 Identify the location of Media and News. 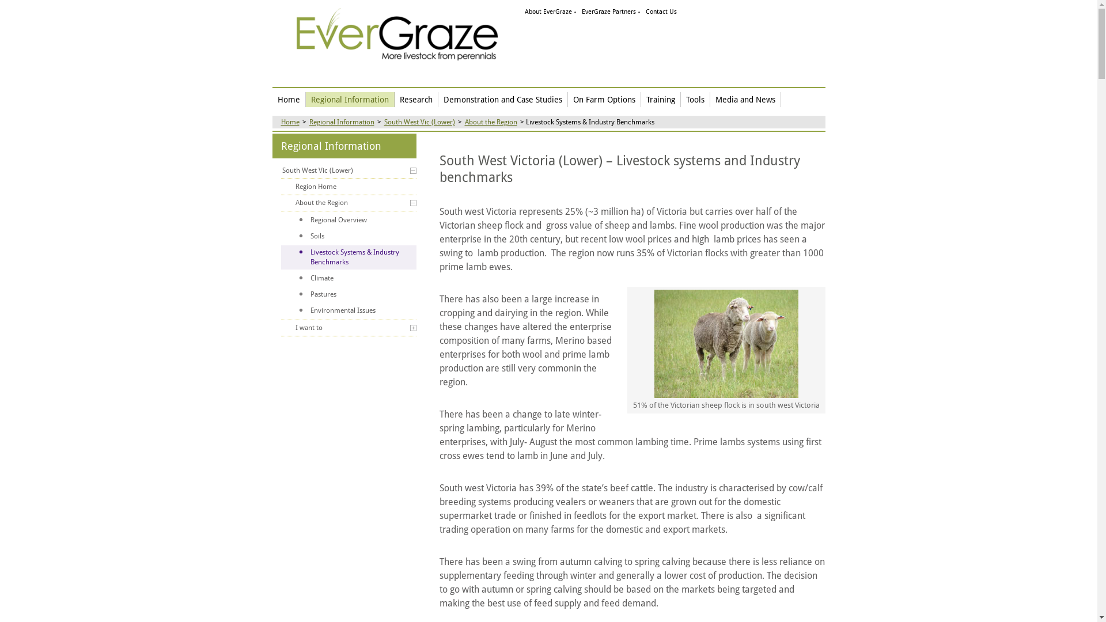
(745, 100).